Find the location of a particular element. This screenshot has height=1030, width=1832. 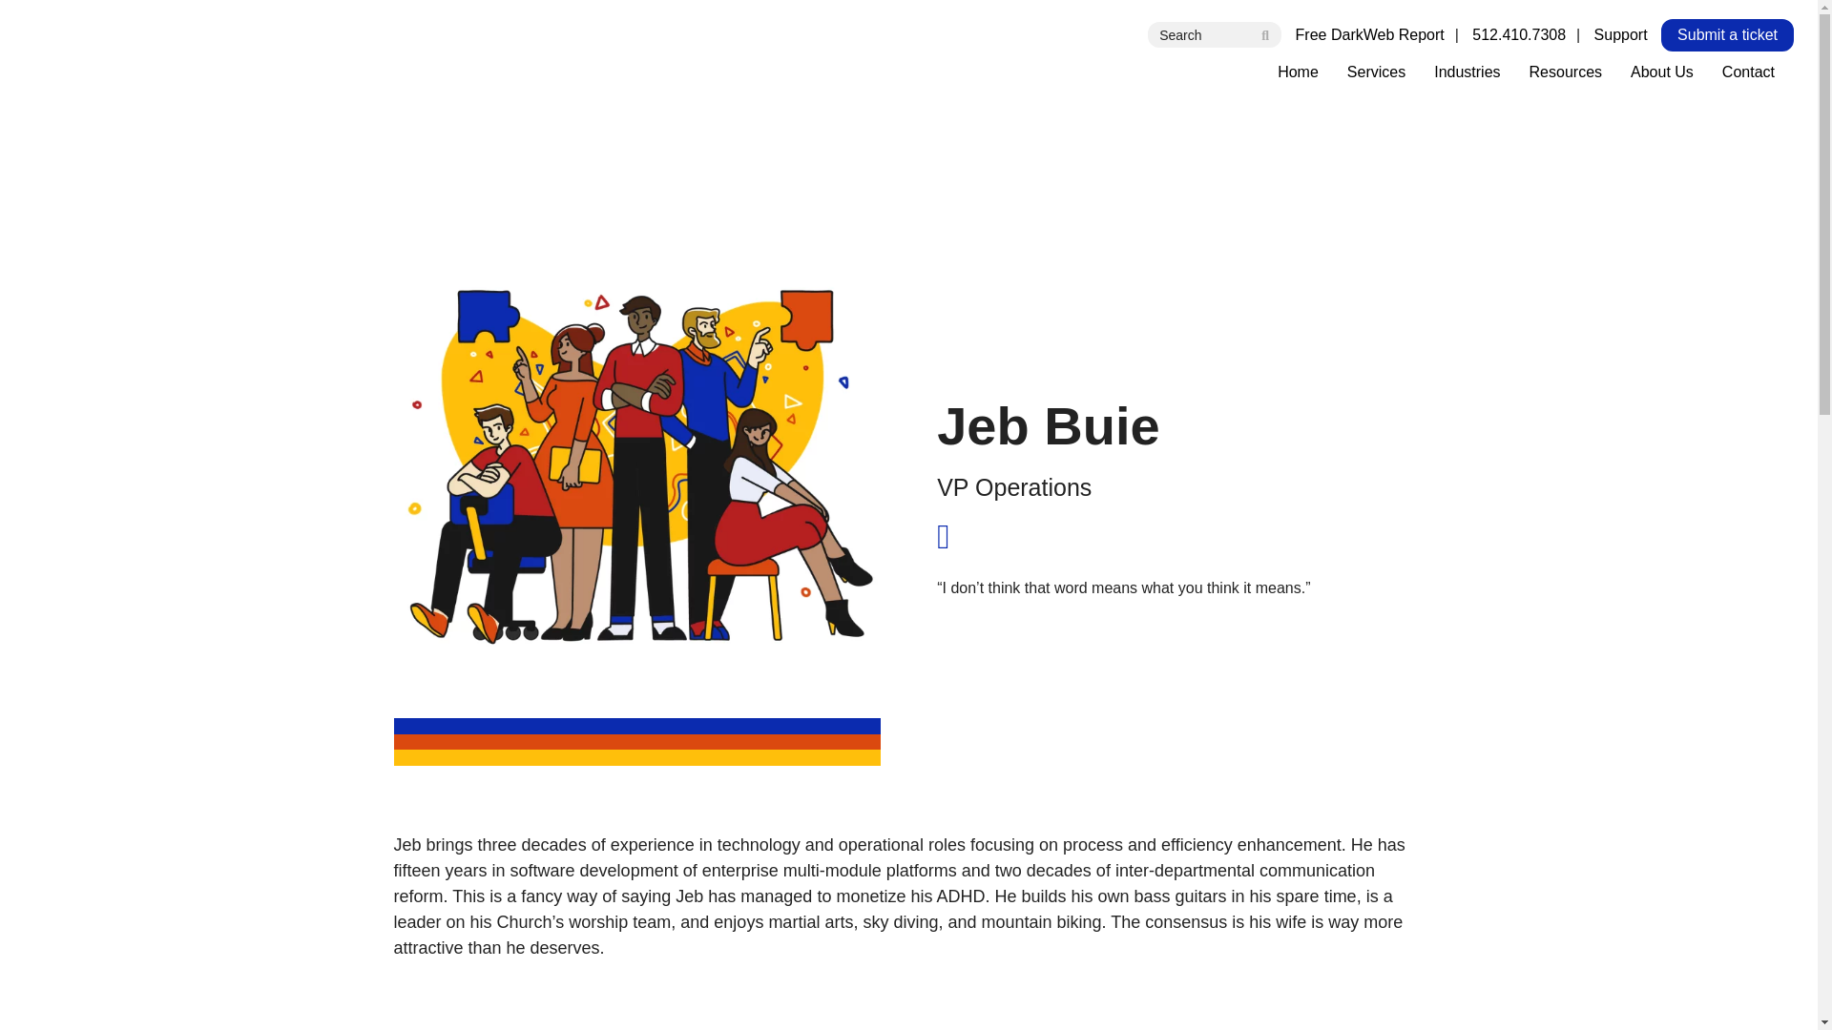

About Us is located at coordinates (1661, 72).